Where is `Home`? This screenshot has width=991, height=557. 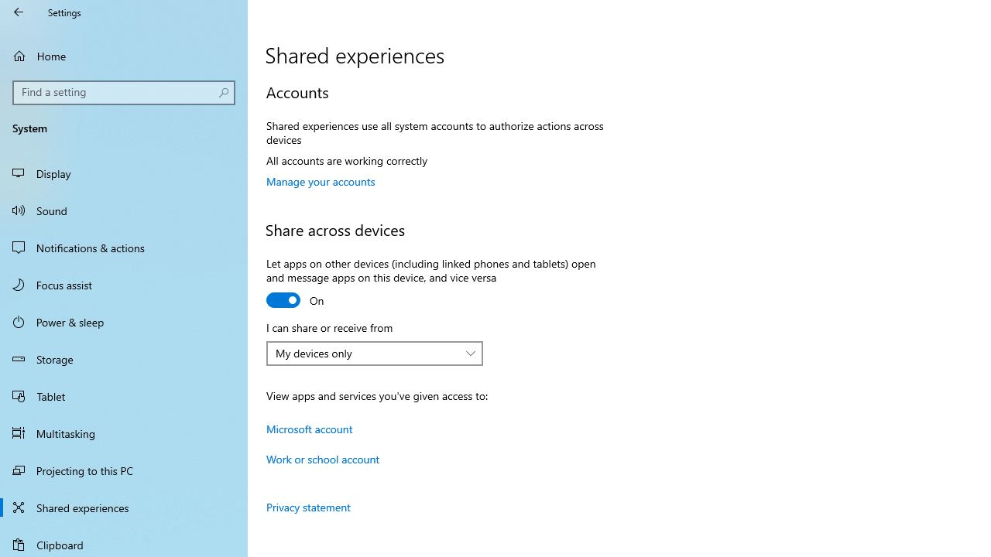 Home is located at coordinates (124, 56).